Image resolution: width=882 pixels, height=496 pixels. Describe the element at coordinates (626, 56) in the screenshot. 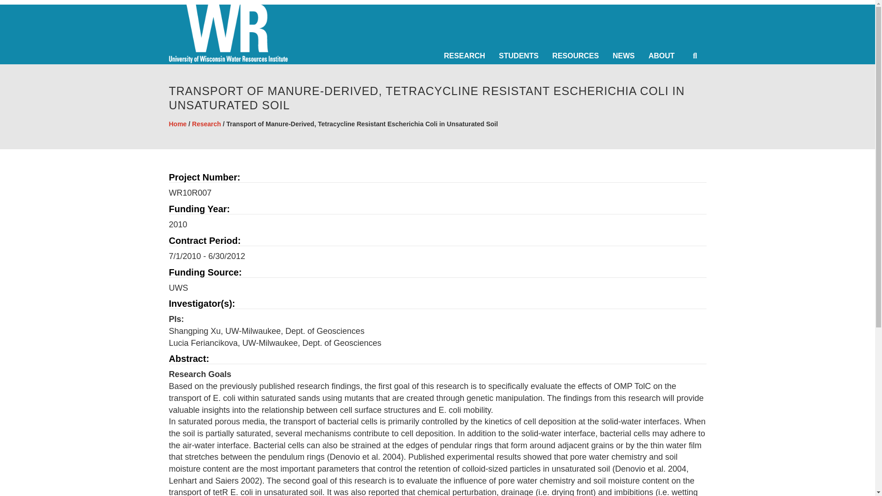

I see `NEWS` at that location.